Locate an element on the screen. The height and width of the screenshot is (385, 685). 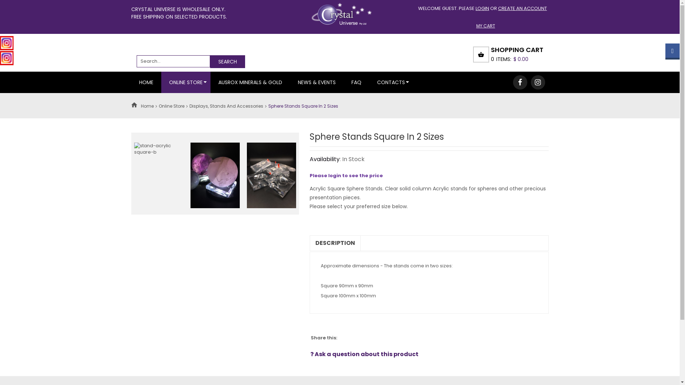
ONLINE STORE is located at coordinates (186, 82).